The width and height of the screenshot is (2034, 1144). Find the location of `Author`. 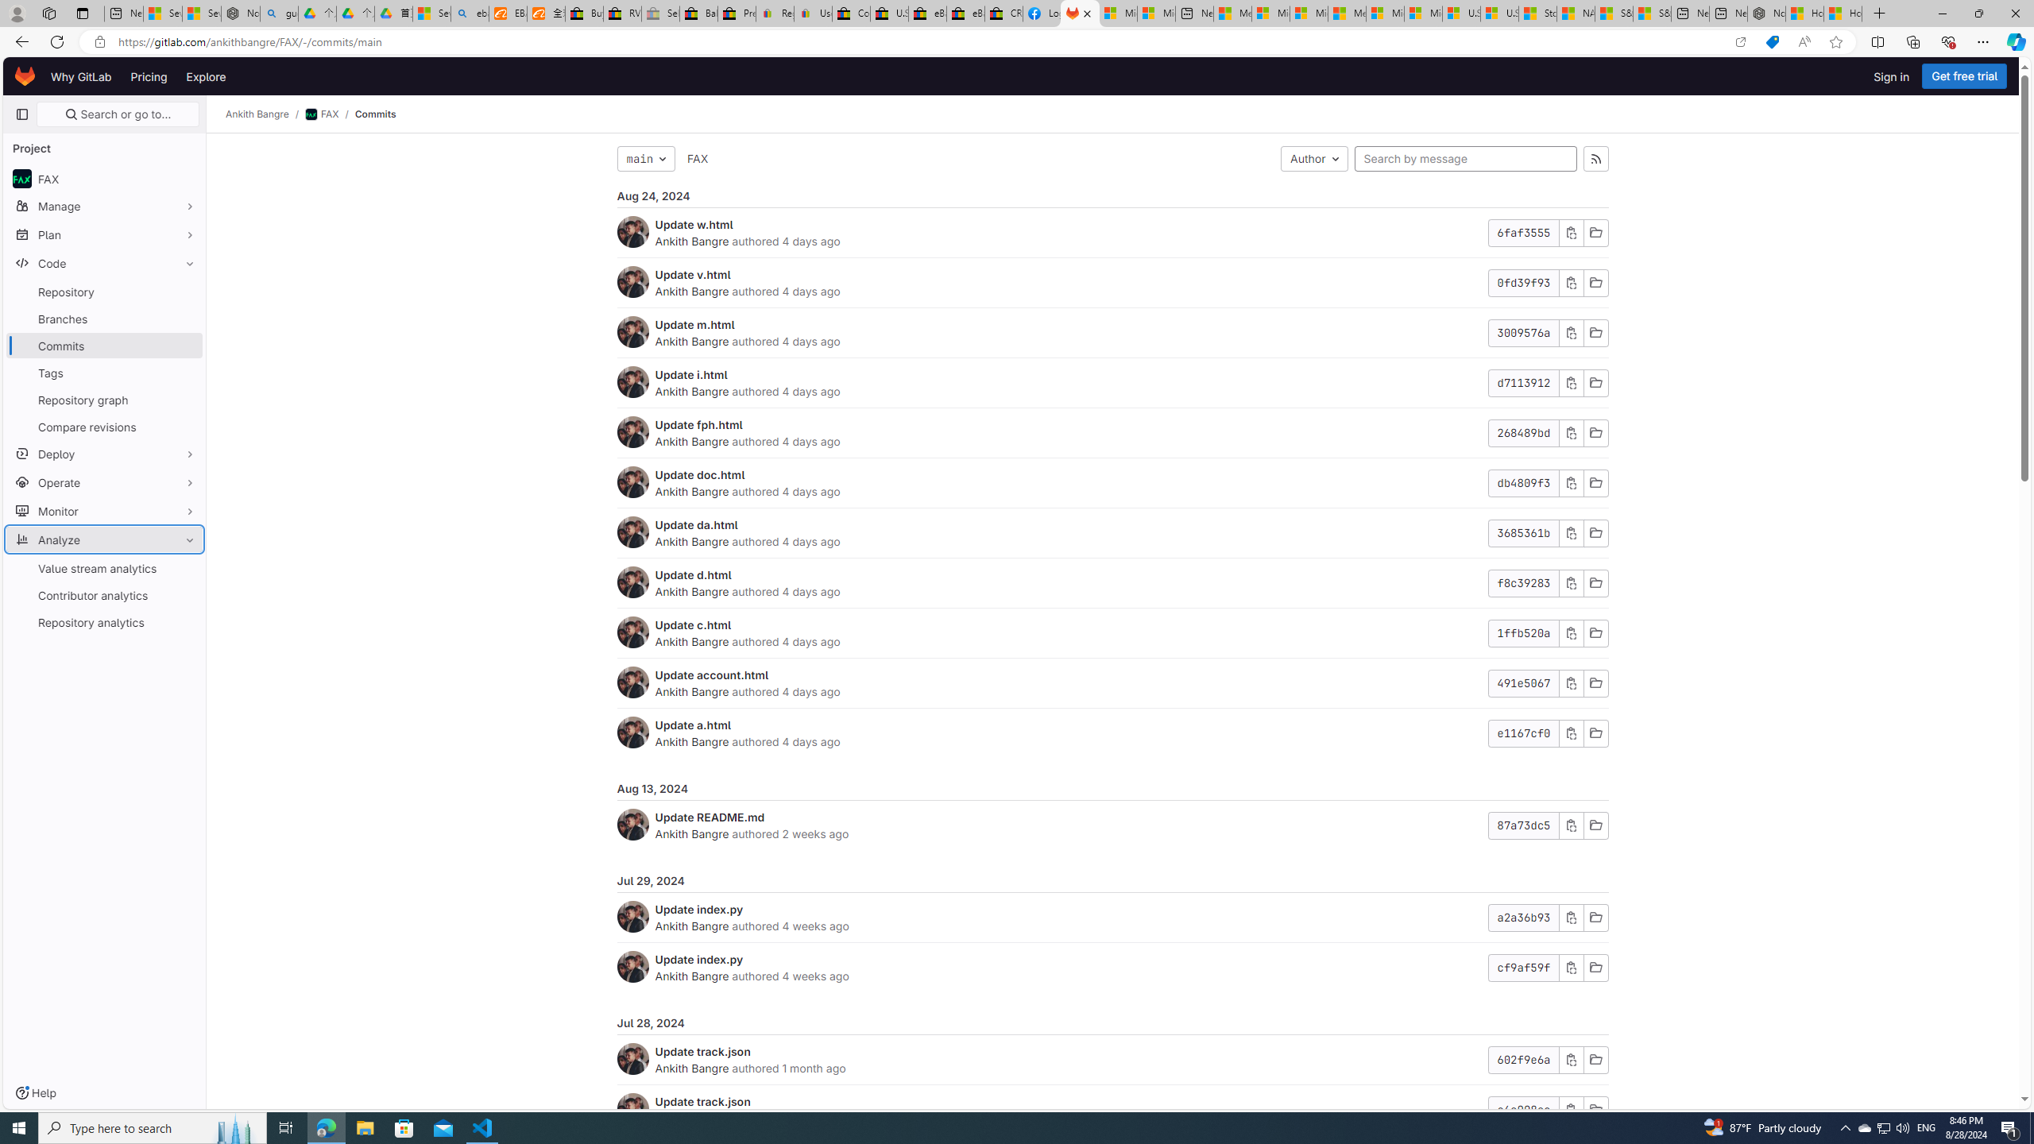

Author is located at coordinates (1314, 159).